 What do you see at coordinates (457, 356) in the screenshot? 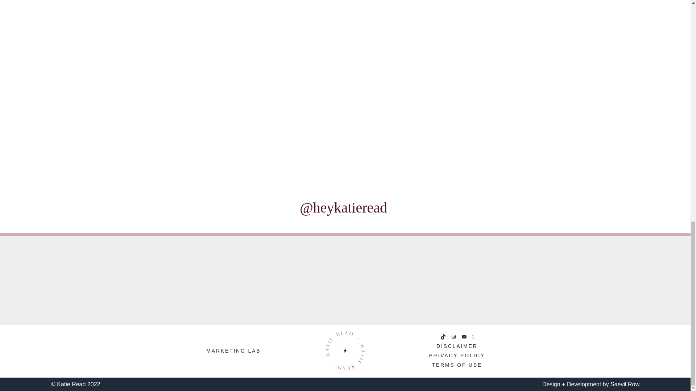
I see `PRIVACY POLICY` at bounding box center [457, 356].